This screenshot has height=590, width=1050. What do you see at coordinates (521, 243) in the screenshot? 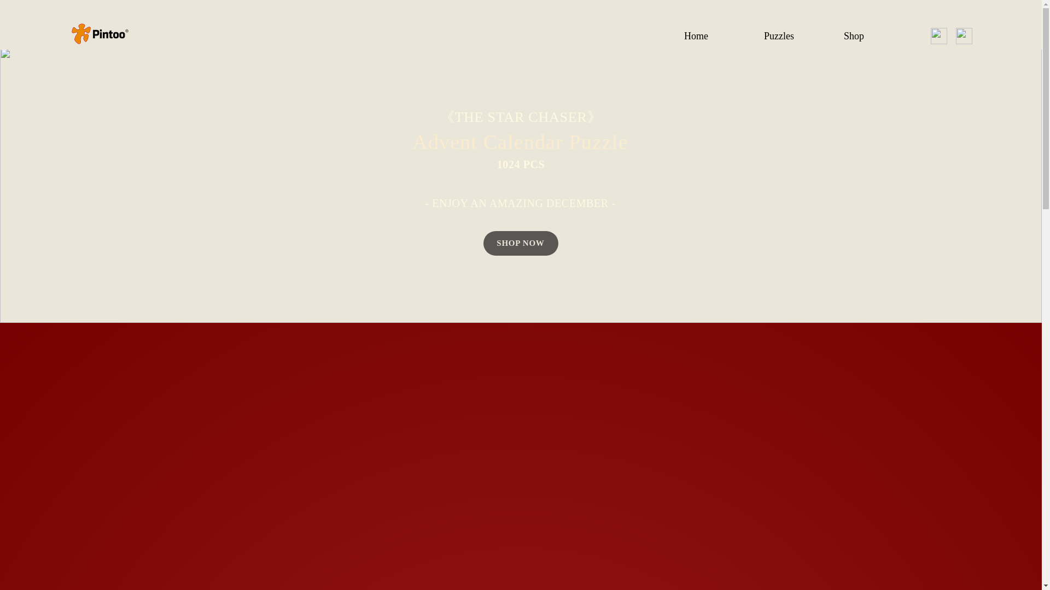
I see `SHOP NOW` at bounding box center [521, 243].